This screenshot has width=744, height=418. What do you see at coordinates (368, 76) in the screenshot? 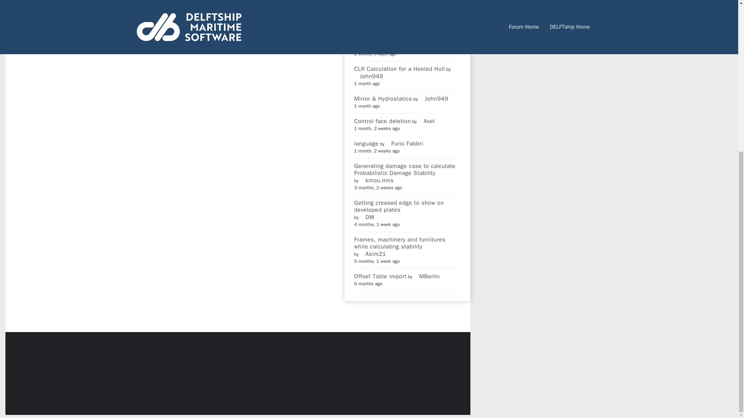
I see `View John949's profile` at bounding box center [368, 76].